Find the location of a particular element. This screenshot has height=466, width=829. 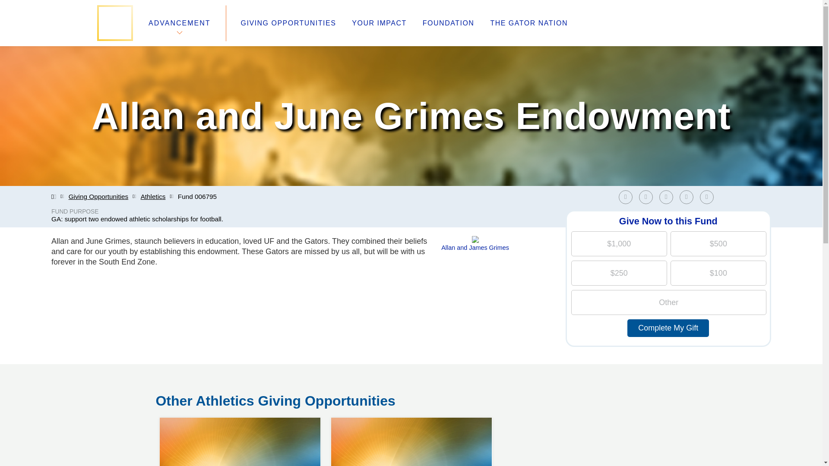

Share by Email is located at coordinates (706, 197).